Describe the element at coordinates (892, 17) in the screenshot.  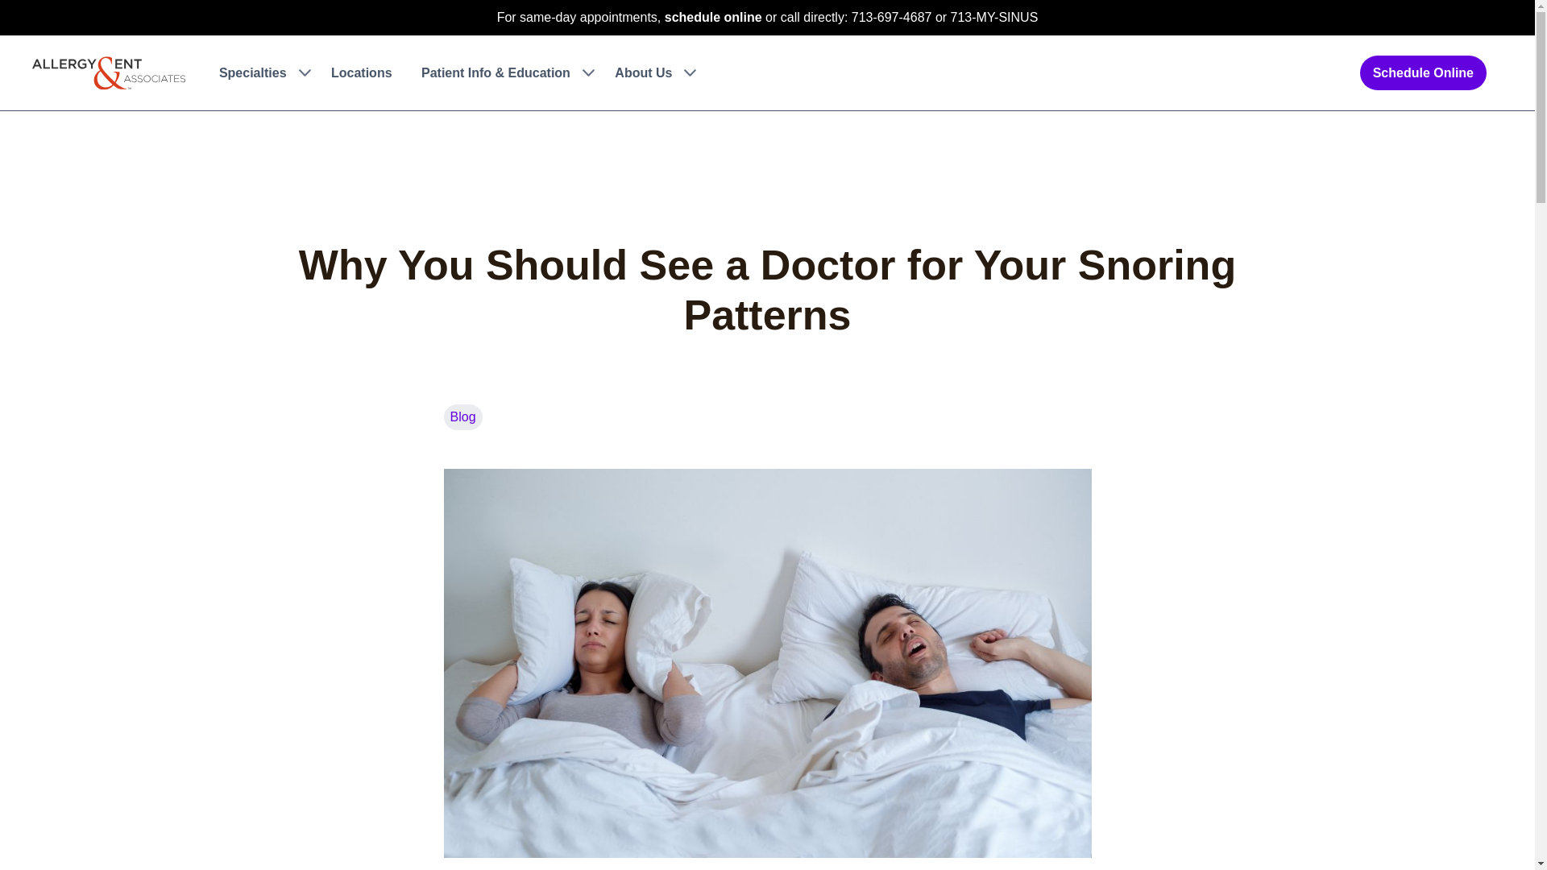
I see `713-697-4687` at that location.